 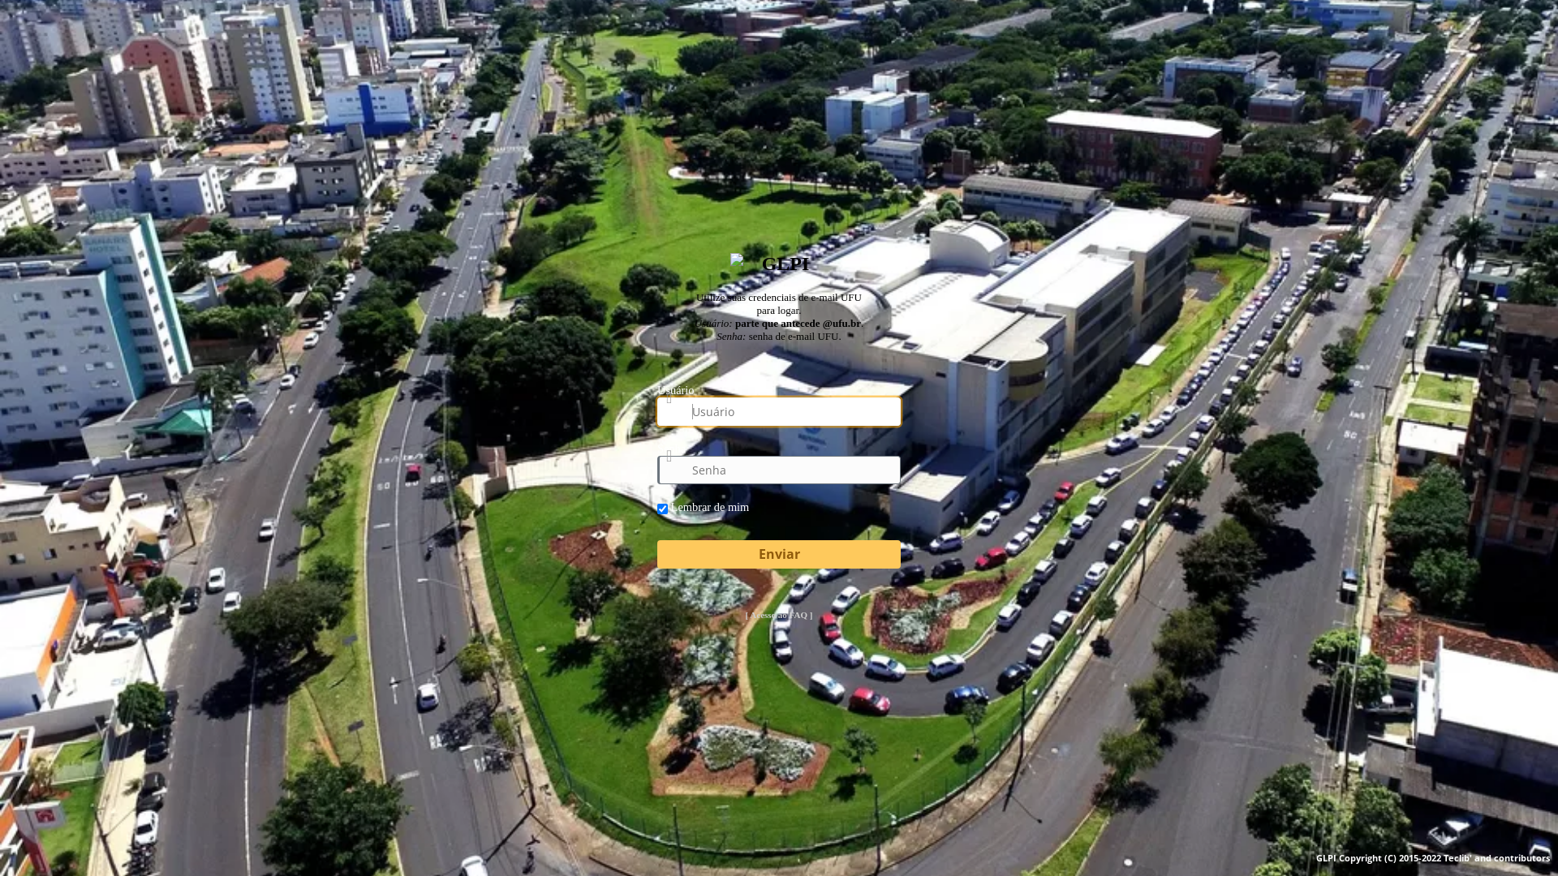 What do you see at coordinates (1433, 858) in the screenshot?
I see `GLPI Copyright (C) 2015-2022 Teclib' and contributors` at bounding box center [1433, 858].